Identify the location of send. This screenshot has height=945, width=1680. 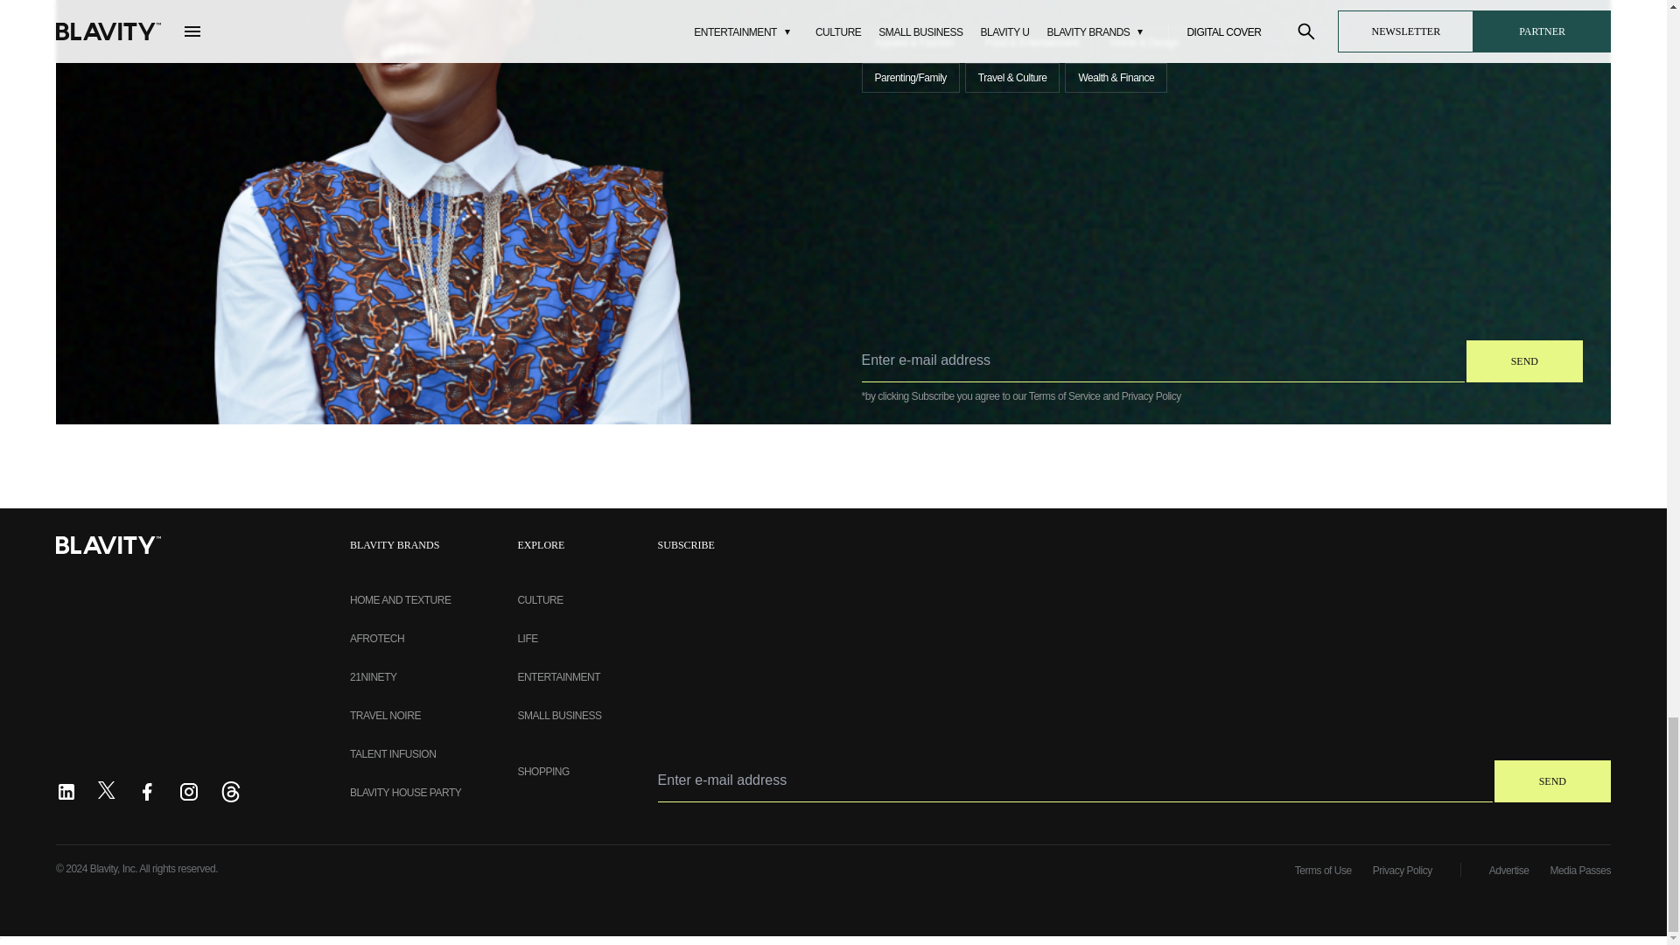
(1524, 360).